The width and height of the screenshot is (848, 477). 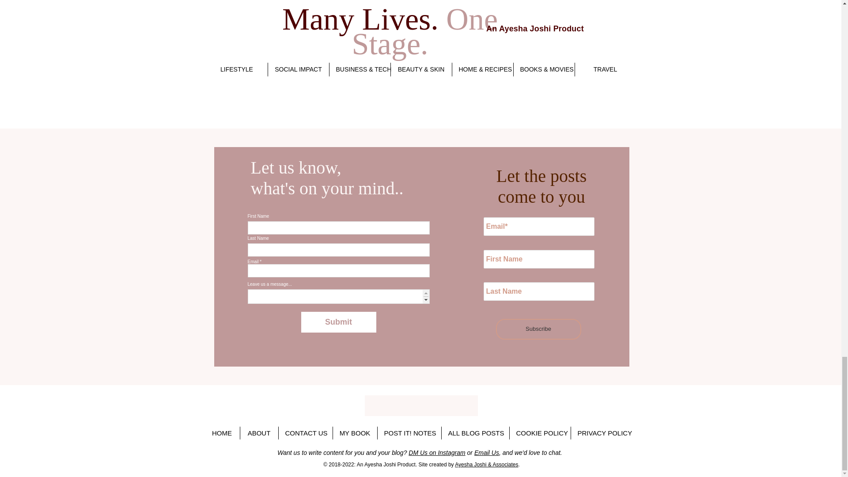 What do you see at coordinates (475, 433) in the screenshot?
I see `ALL BLOG POSTS` at bounding box center [475, 433].